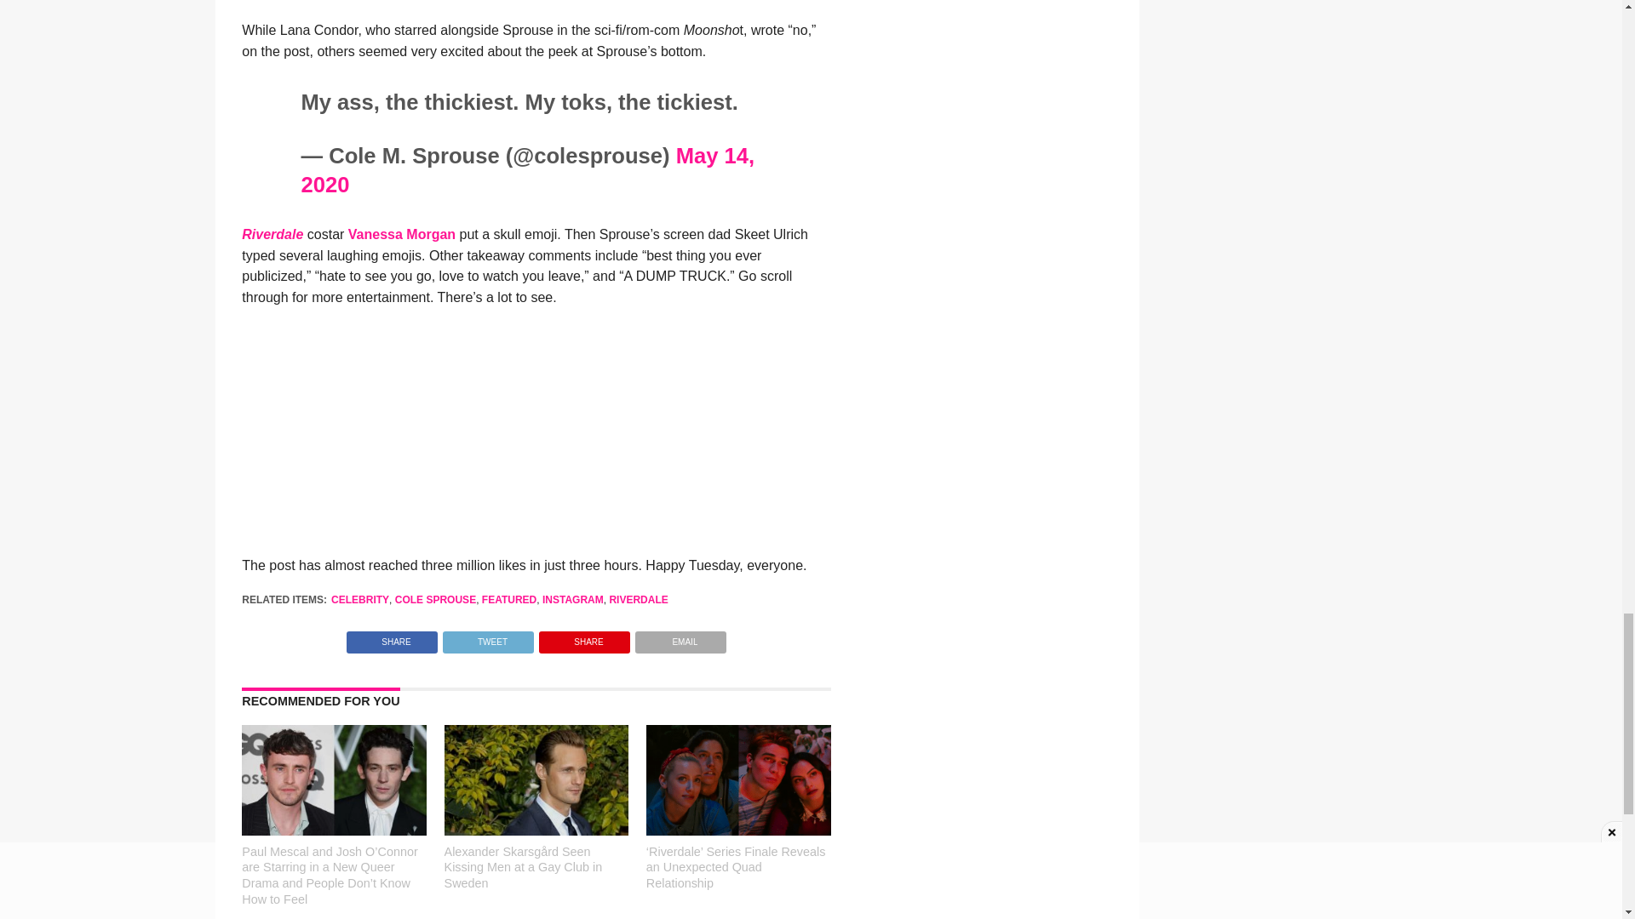  I want to click on May 14, 2020, so click(527, 169).